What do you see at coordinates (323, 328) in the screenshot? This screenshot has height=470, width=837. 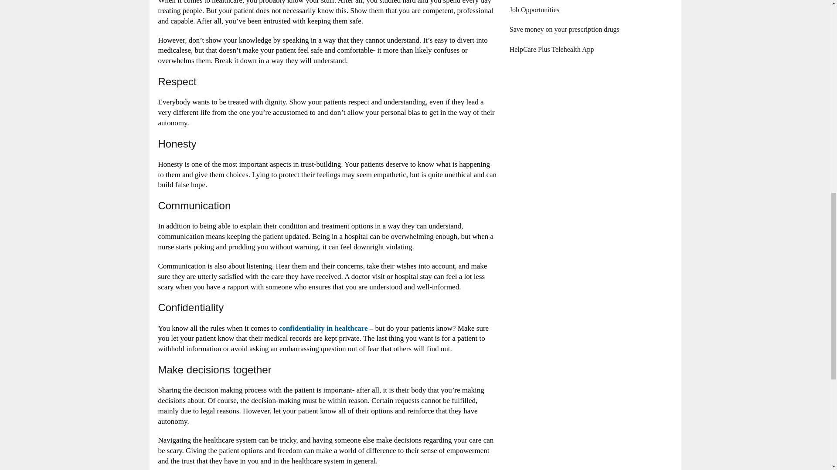 I see `confidentiality in healthcare` at bounding box center [323, 328].